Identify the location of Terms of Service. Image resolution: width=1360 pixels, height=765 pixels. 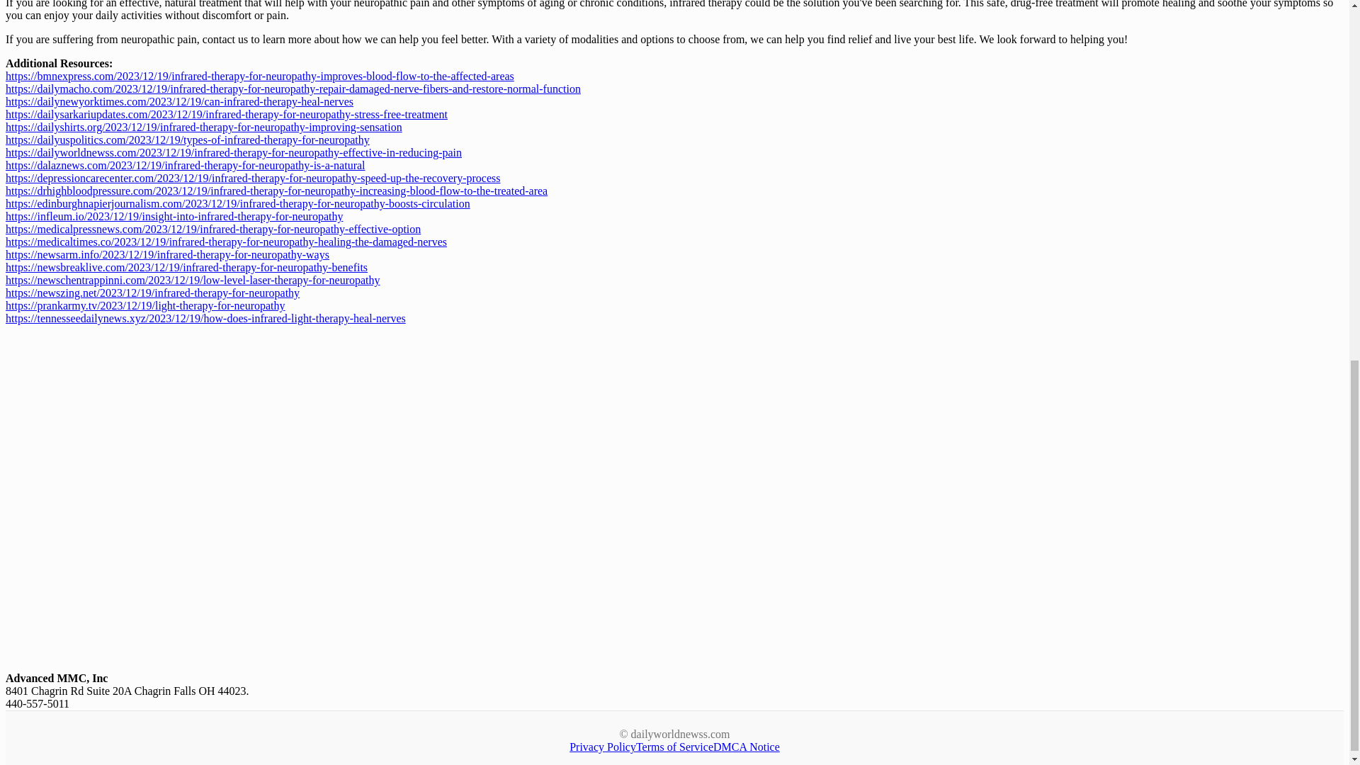
(674, 747).